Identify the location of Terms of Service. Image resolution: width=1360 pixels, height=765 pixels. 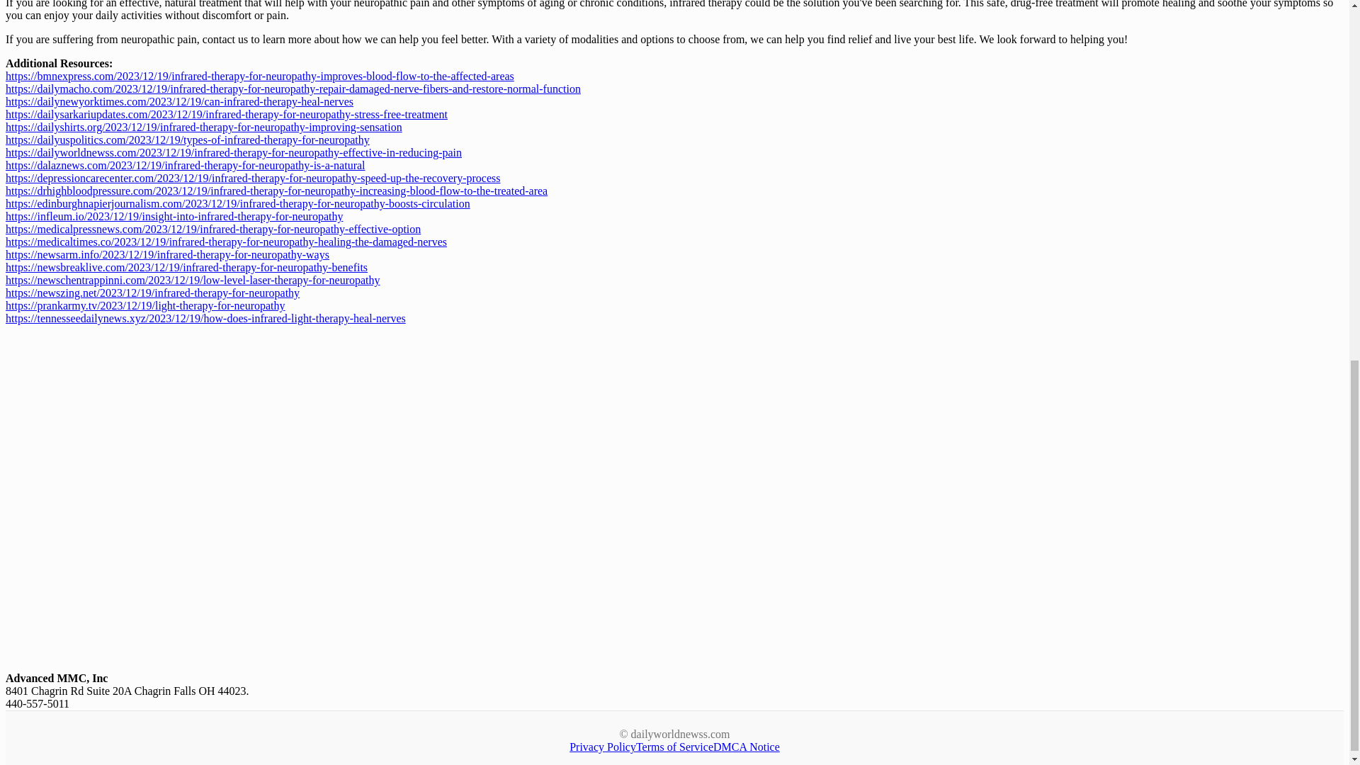
(674, 747).